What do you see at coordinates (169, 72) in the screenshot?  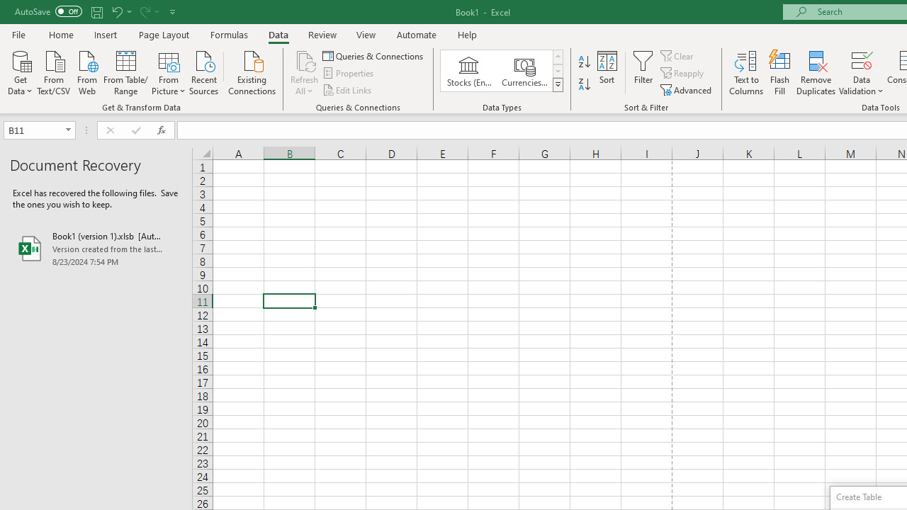 I see `From Picture` at bounding box center [169, 72].